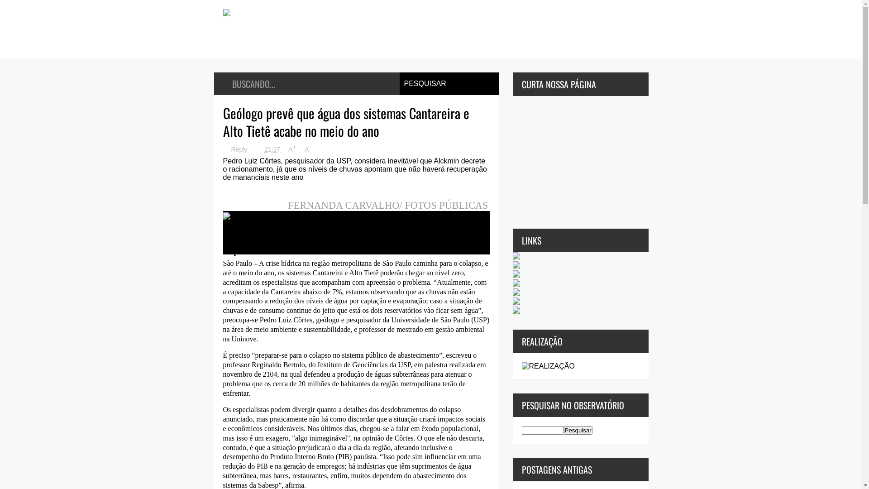 The width and height of the screenshot is (869, 489). I want to click on search, so click(578, 430).